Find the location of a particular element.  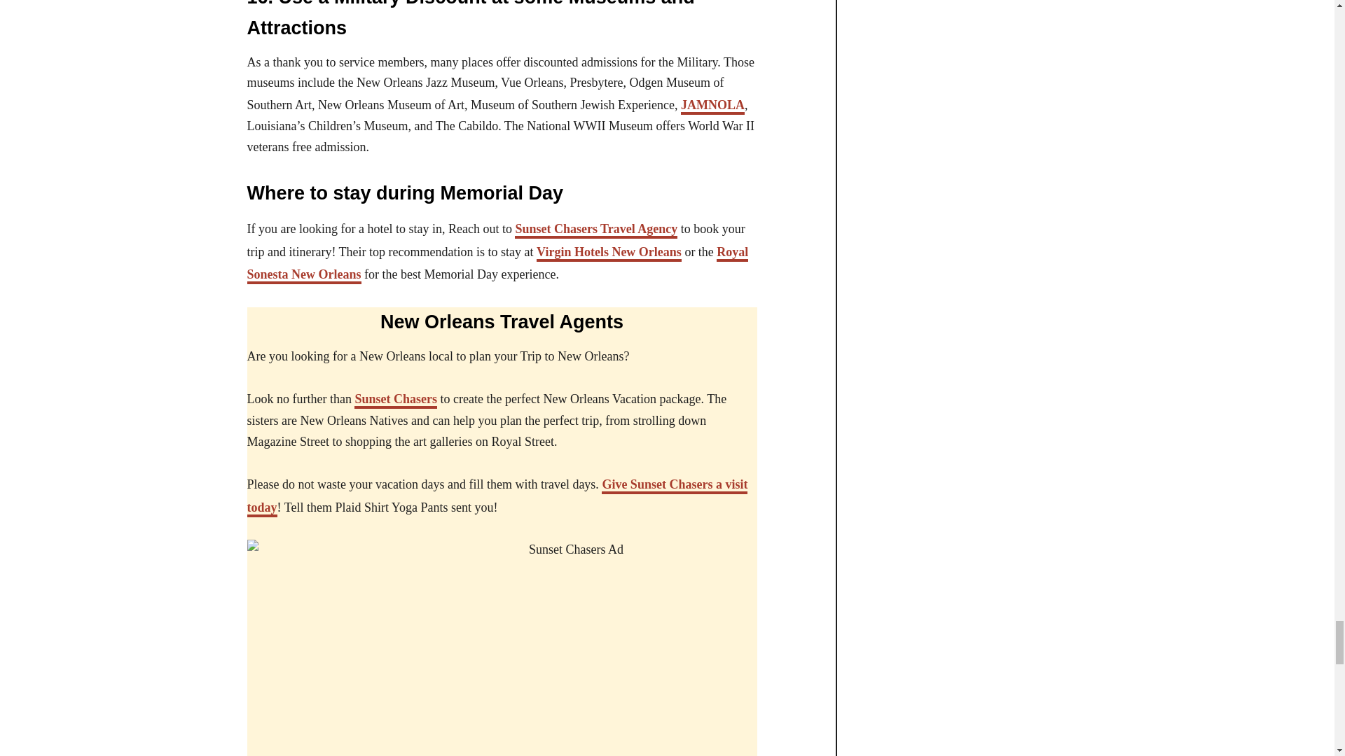

Royal Sonesta New Orleans is located at coordinates (497, 265).